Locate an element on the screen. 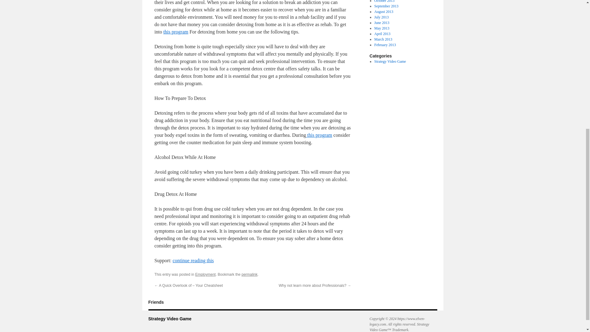 This screenshot has height=332, width=590. April 2013 is located at coordinates (382, 34).